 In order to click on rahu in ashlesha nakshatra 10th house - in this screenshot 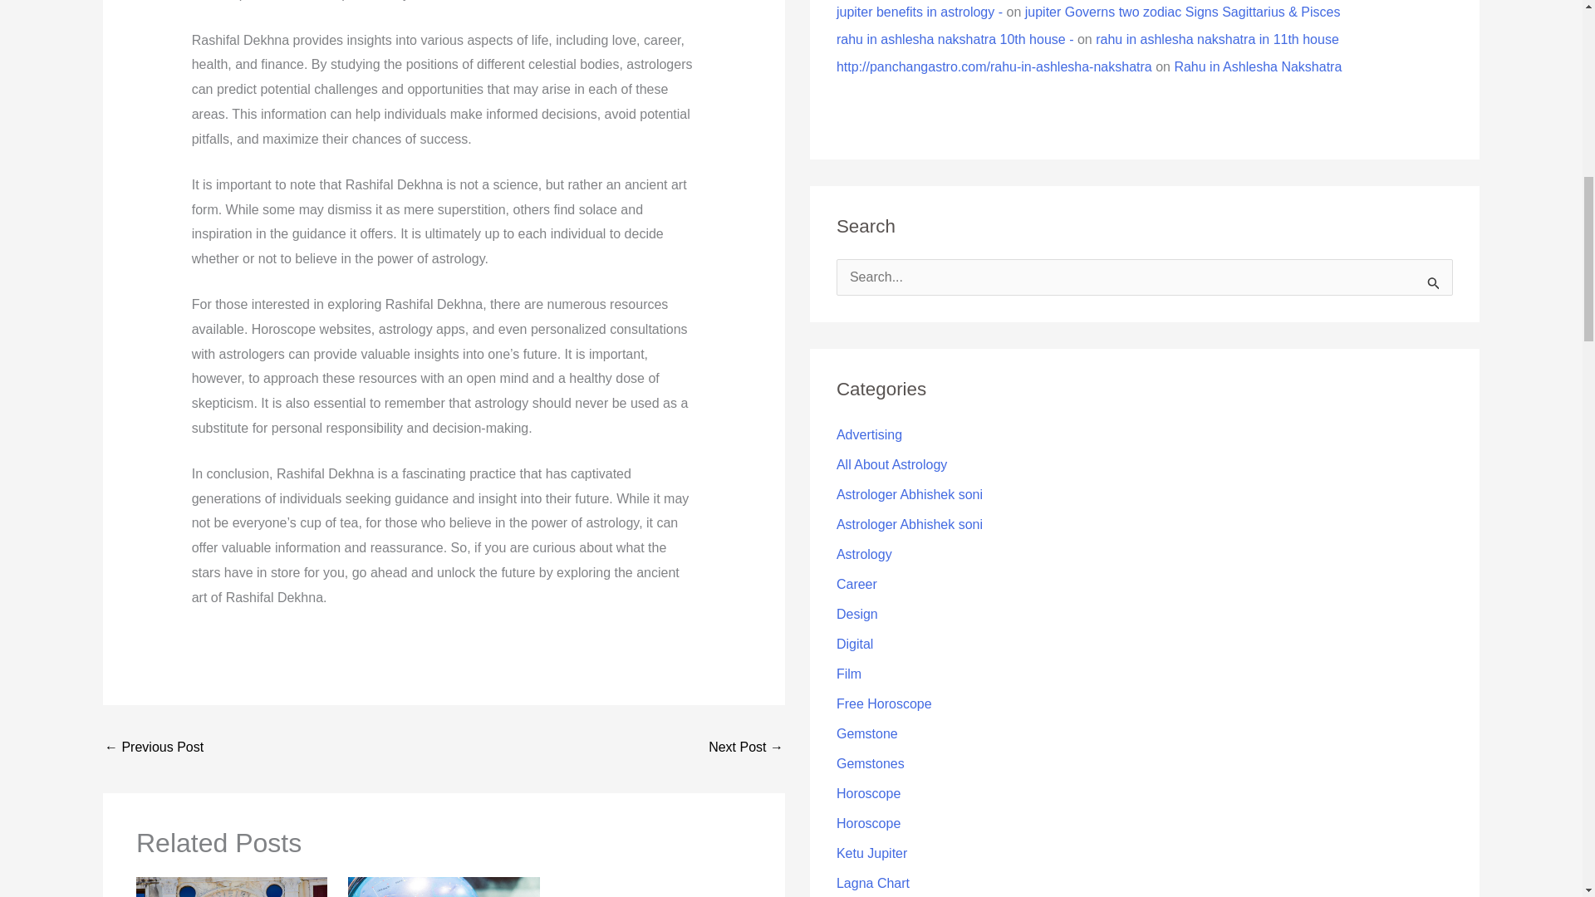, I will do `click(955, 39)`.